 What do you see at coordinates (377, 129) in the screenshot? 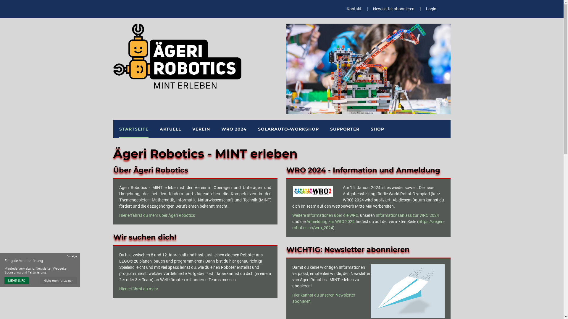
I see `SHOP` at bounding box center [377, 129].